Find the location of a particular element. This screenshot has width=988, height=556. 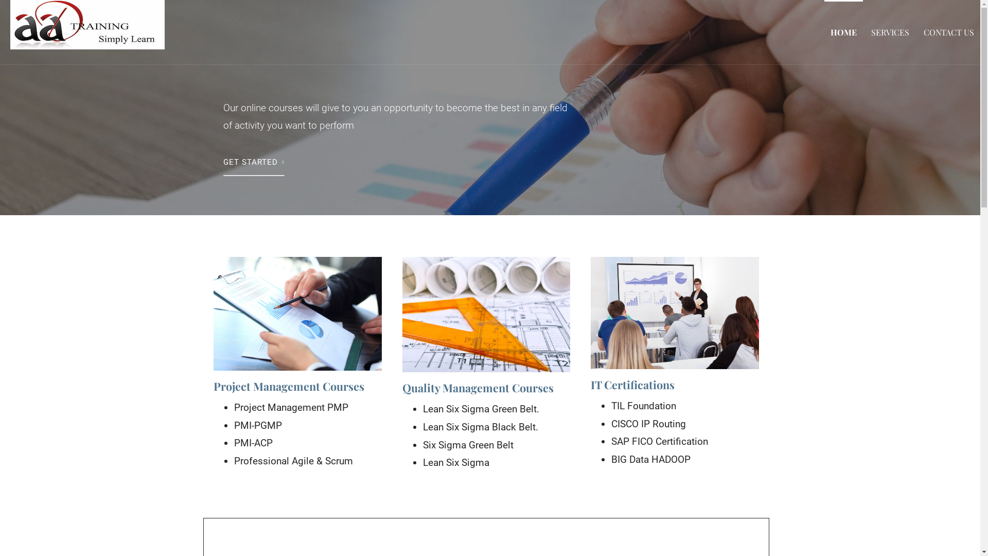

SERVICES is located at coordinates (890, 32).